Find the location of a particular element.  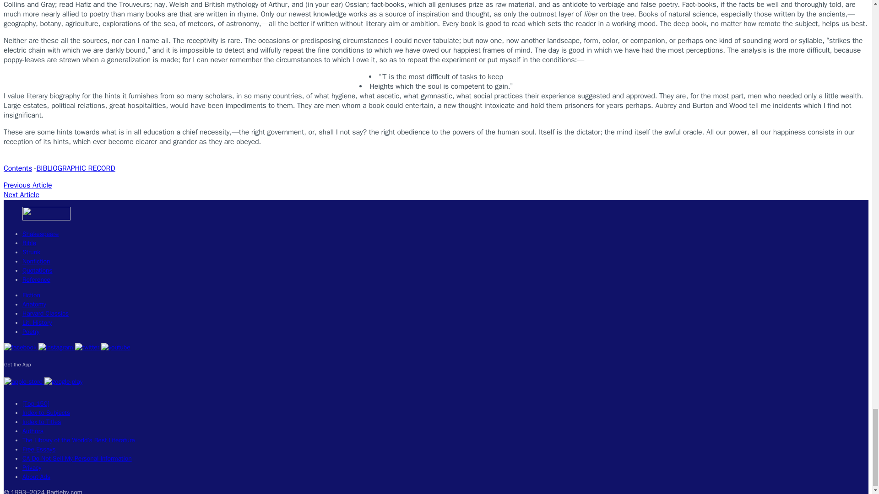

Nonfiction is located at coordinates (36, 261).